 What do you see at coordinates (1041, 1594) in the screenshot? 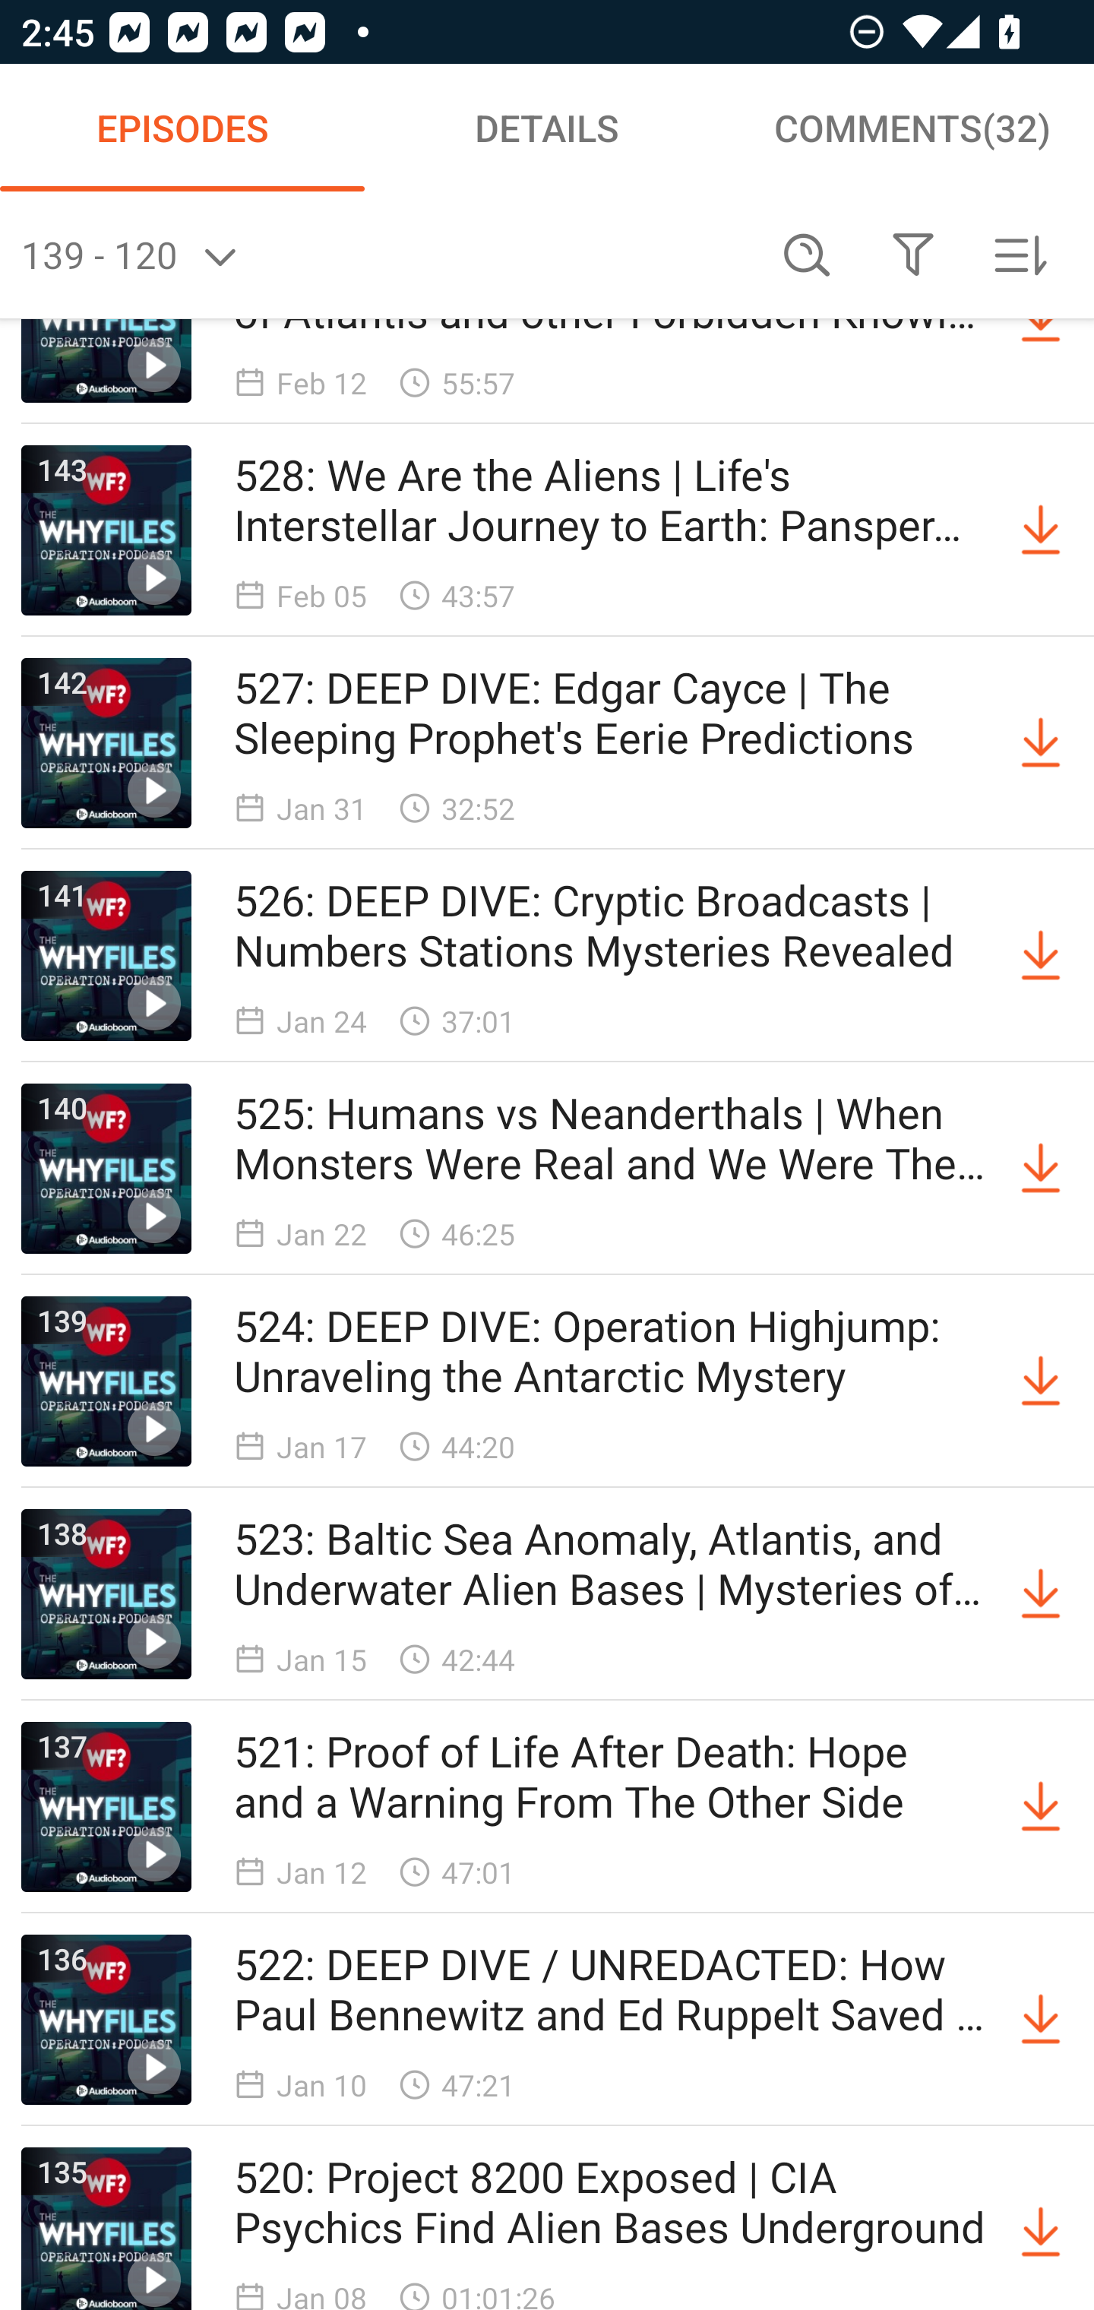
I see `Download` at bounding box center [1041, 1594].